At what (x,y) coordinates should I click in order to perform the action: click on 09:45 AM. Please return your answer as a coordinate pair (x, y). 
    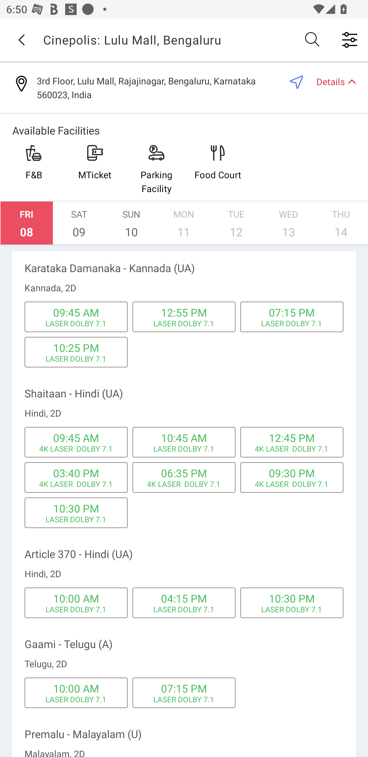
    Looking at the image, I should click on (76, 312).